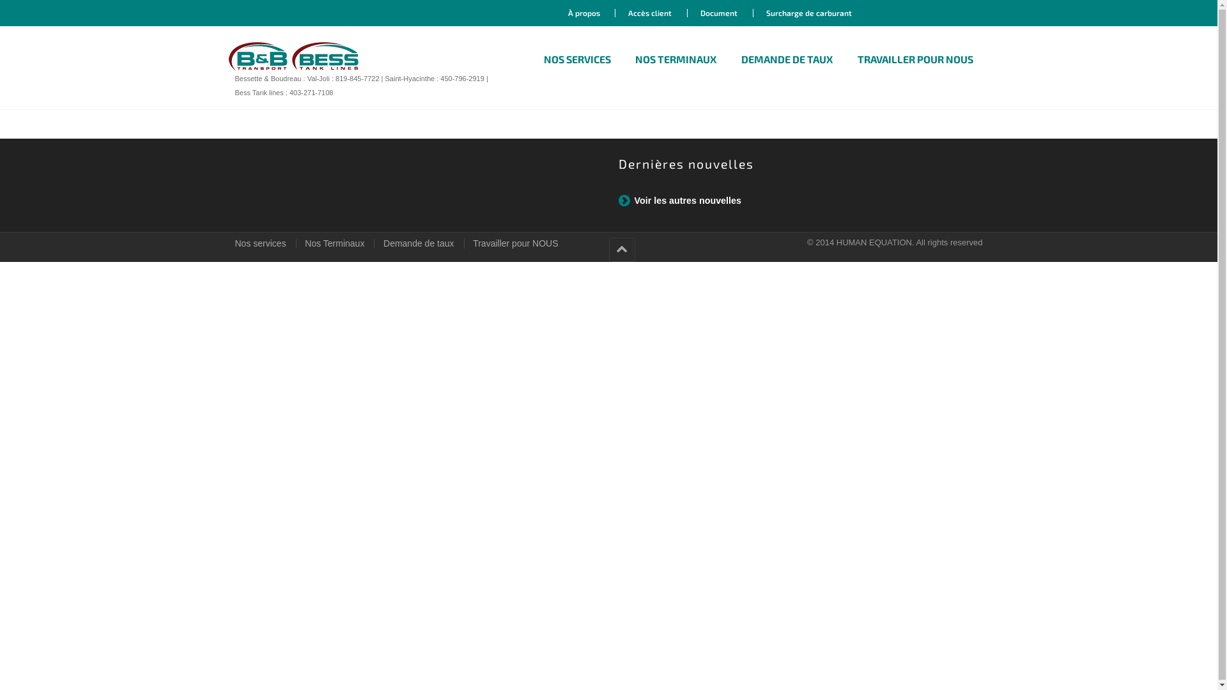 This screenshot has width=1227, height=690. I want to click on Surcharge de carburant, so click(809, 13).